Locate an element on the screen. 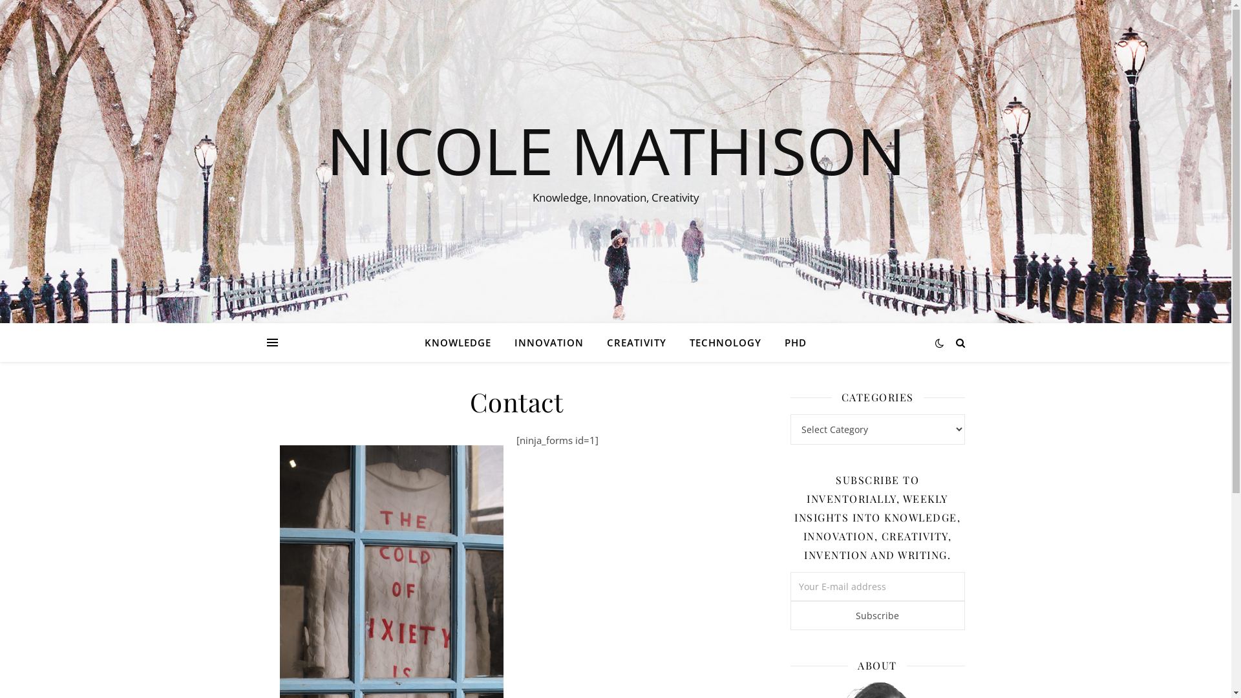 The width and height of the screenshot is (1241, 698). Subscribe is located at coordinates (877, 615).